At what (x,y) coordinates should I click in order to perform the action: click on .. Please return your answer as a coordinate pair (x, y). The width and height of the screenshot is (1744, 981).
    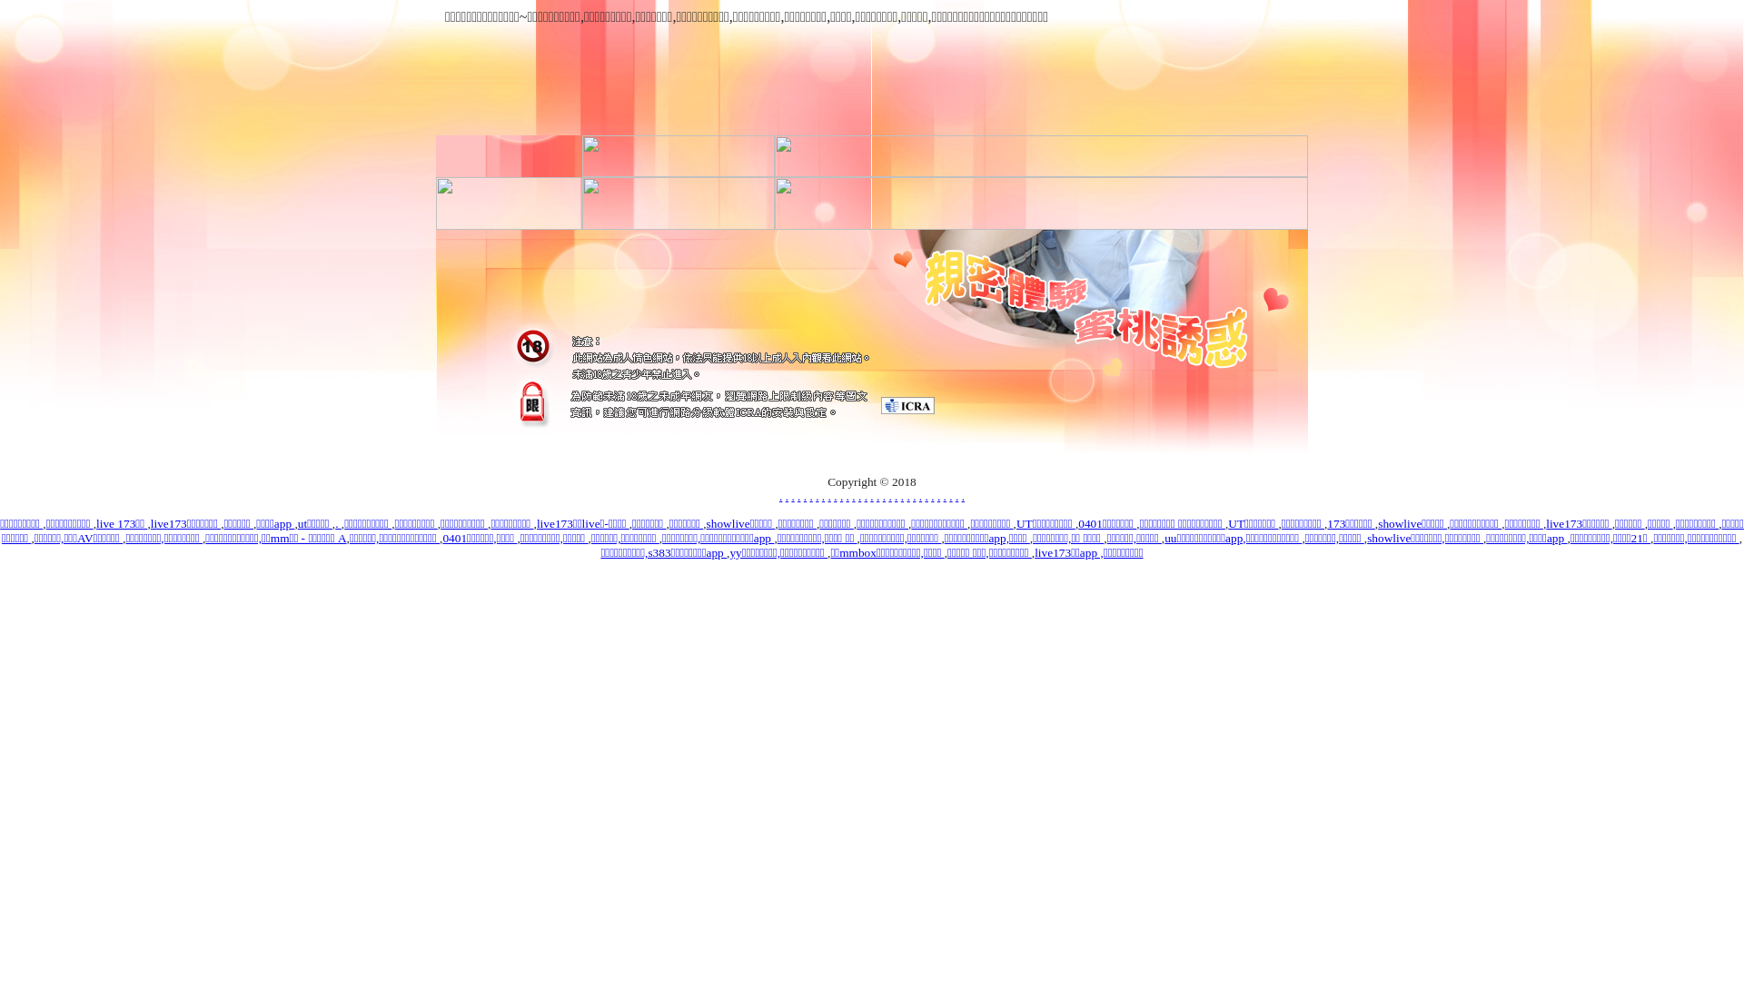
    Looking at the image, I should click on (830, 496).